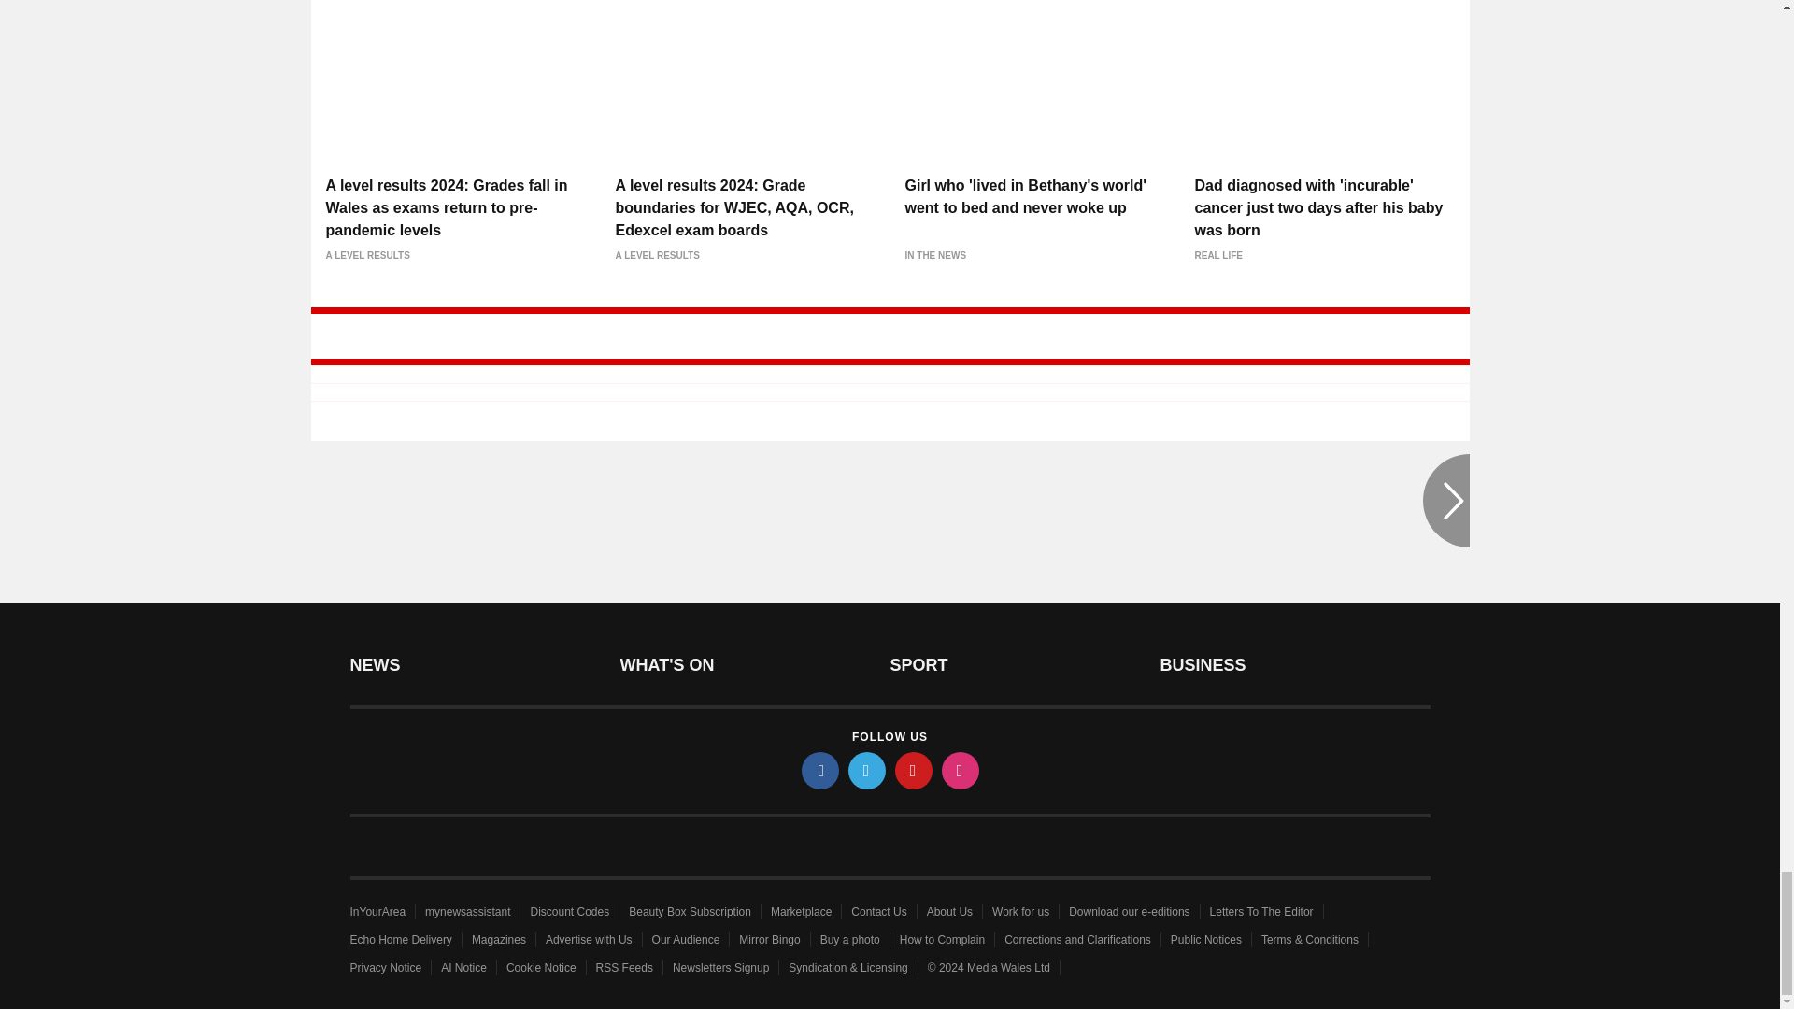 This screenshot has width=1794, height=1009. Describe the element at coordinates (867, 770) in the screenshot. I see `twitter` at that location.